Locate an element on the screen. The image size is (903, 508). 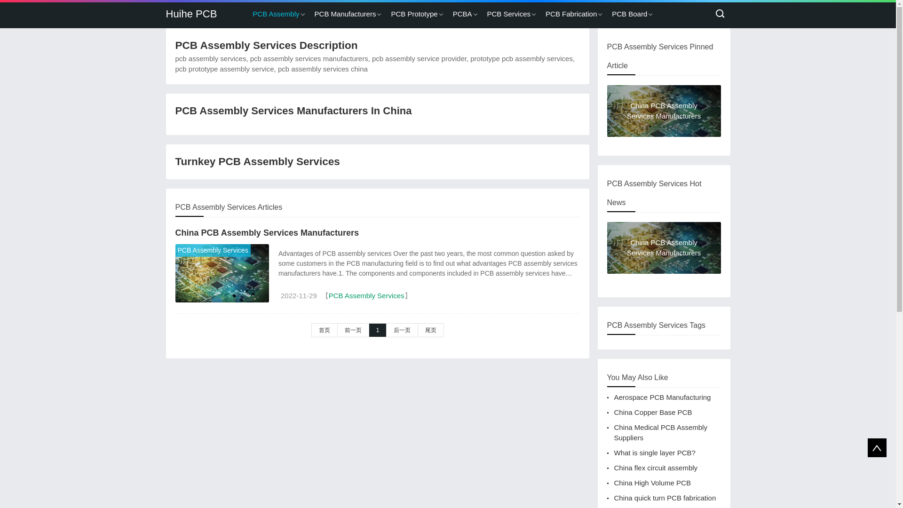
China Copper Base PCB is located at coordinates (653, 412).